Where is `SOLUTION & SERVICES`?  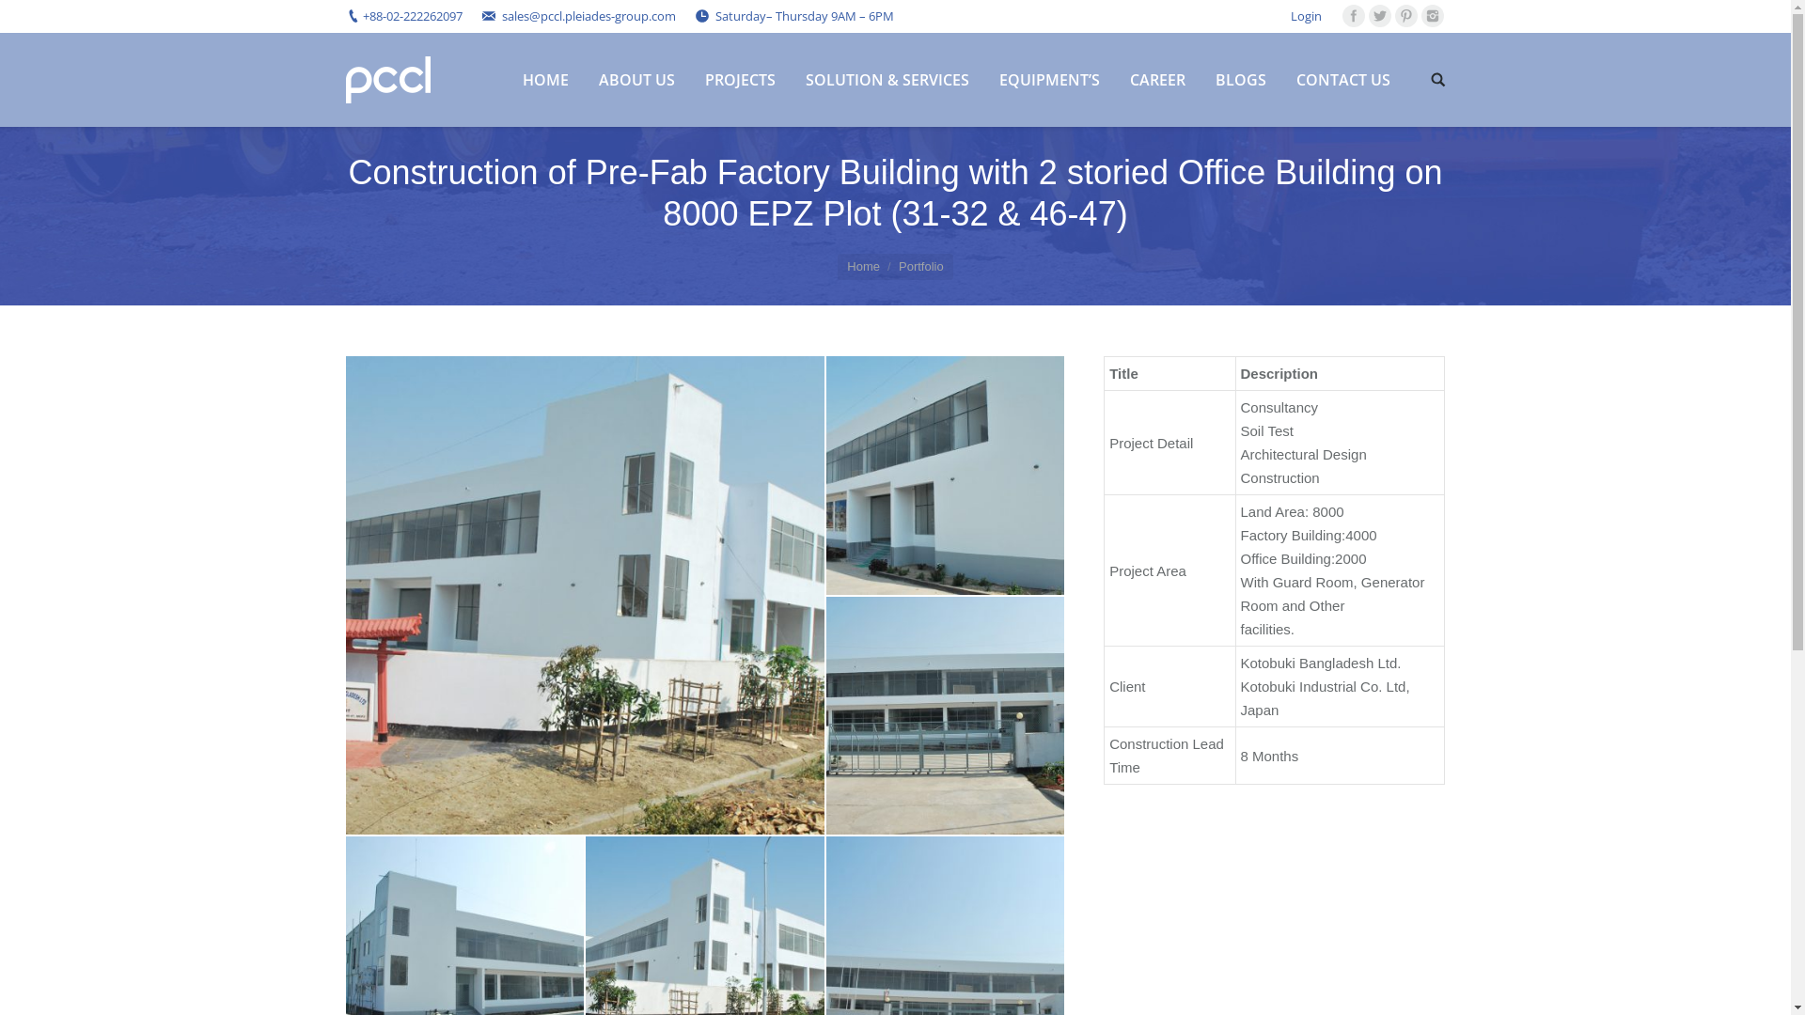
SOLUTION & SERVICES is located at coordinates (887, 80).